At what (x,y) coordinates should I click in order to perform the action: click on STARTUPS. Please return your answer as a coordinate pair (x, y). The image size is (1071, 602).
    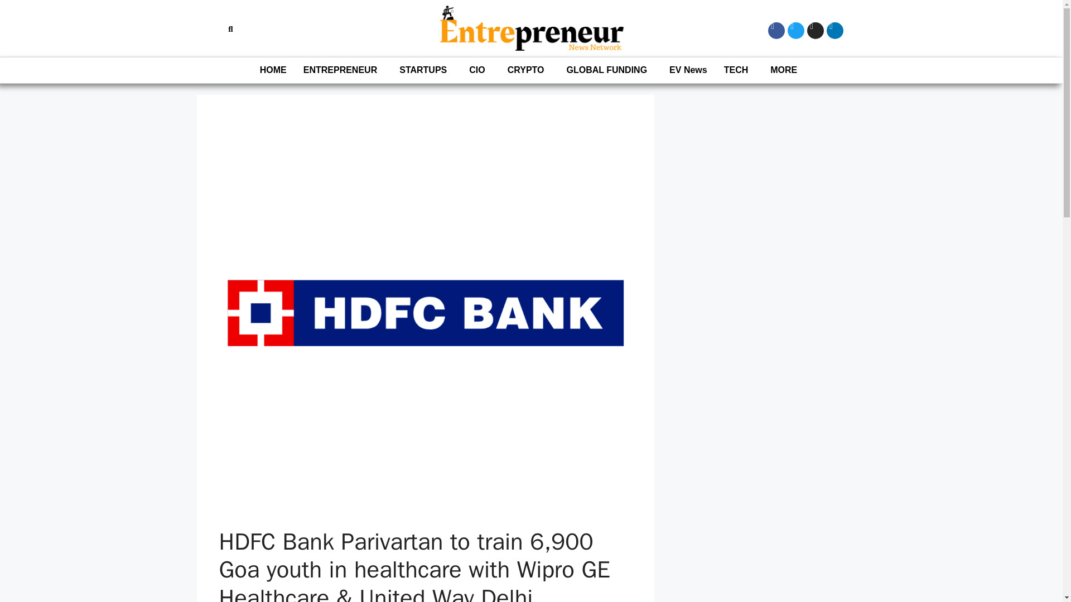
    Looking at the image, I should click on (425, 70).